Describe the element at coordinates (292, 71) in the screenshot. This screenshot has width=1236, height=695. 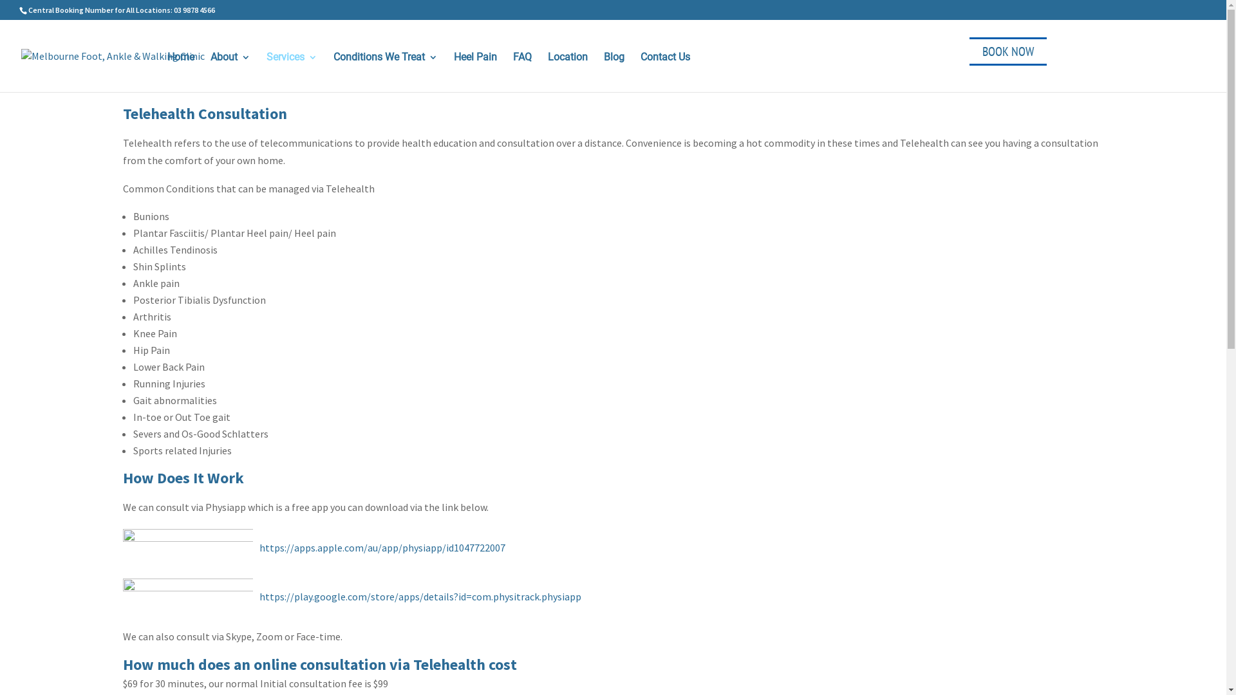
I see `Services` at that location.